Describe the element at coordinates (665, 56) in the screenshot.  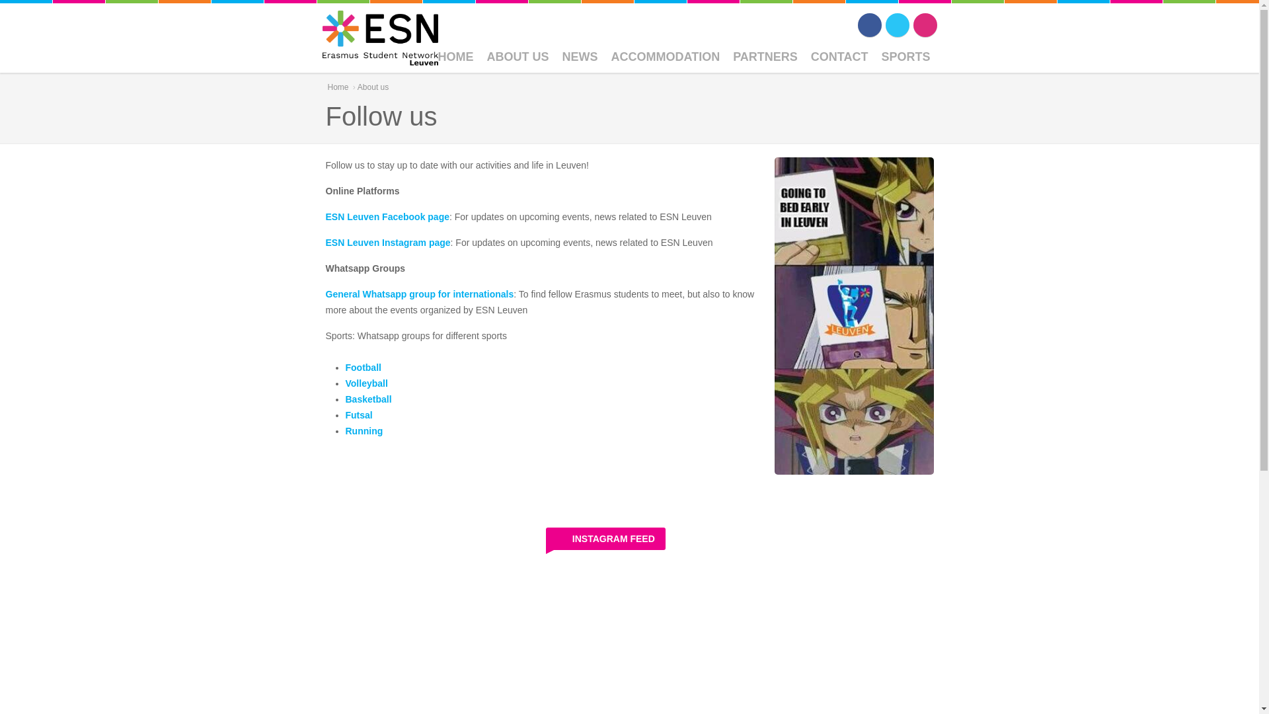
I see `ACCOMMODATION` at that location.